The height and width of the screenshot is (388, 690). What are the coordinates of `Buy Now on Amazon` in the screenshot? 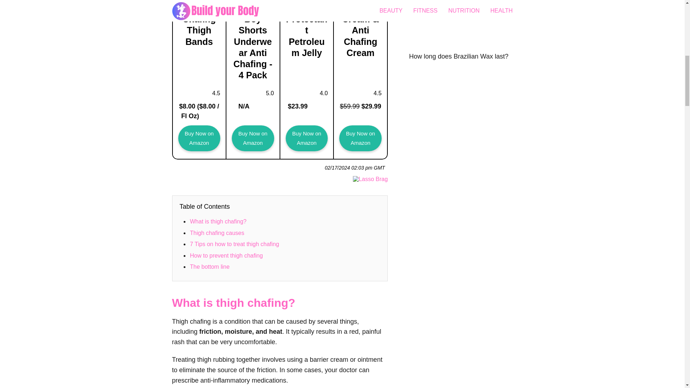 It's located at (199, 138).